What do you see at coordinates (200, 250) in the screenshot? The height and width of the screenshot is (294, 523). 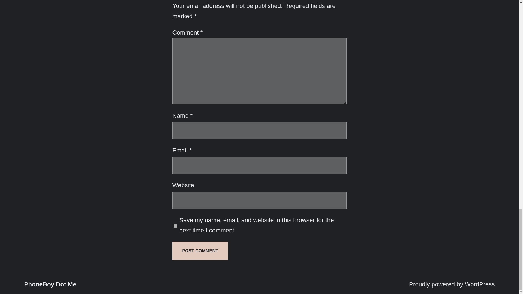 I see `Post Comment` at bounding box center [200, 250].